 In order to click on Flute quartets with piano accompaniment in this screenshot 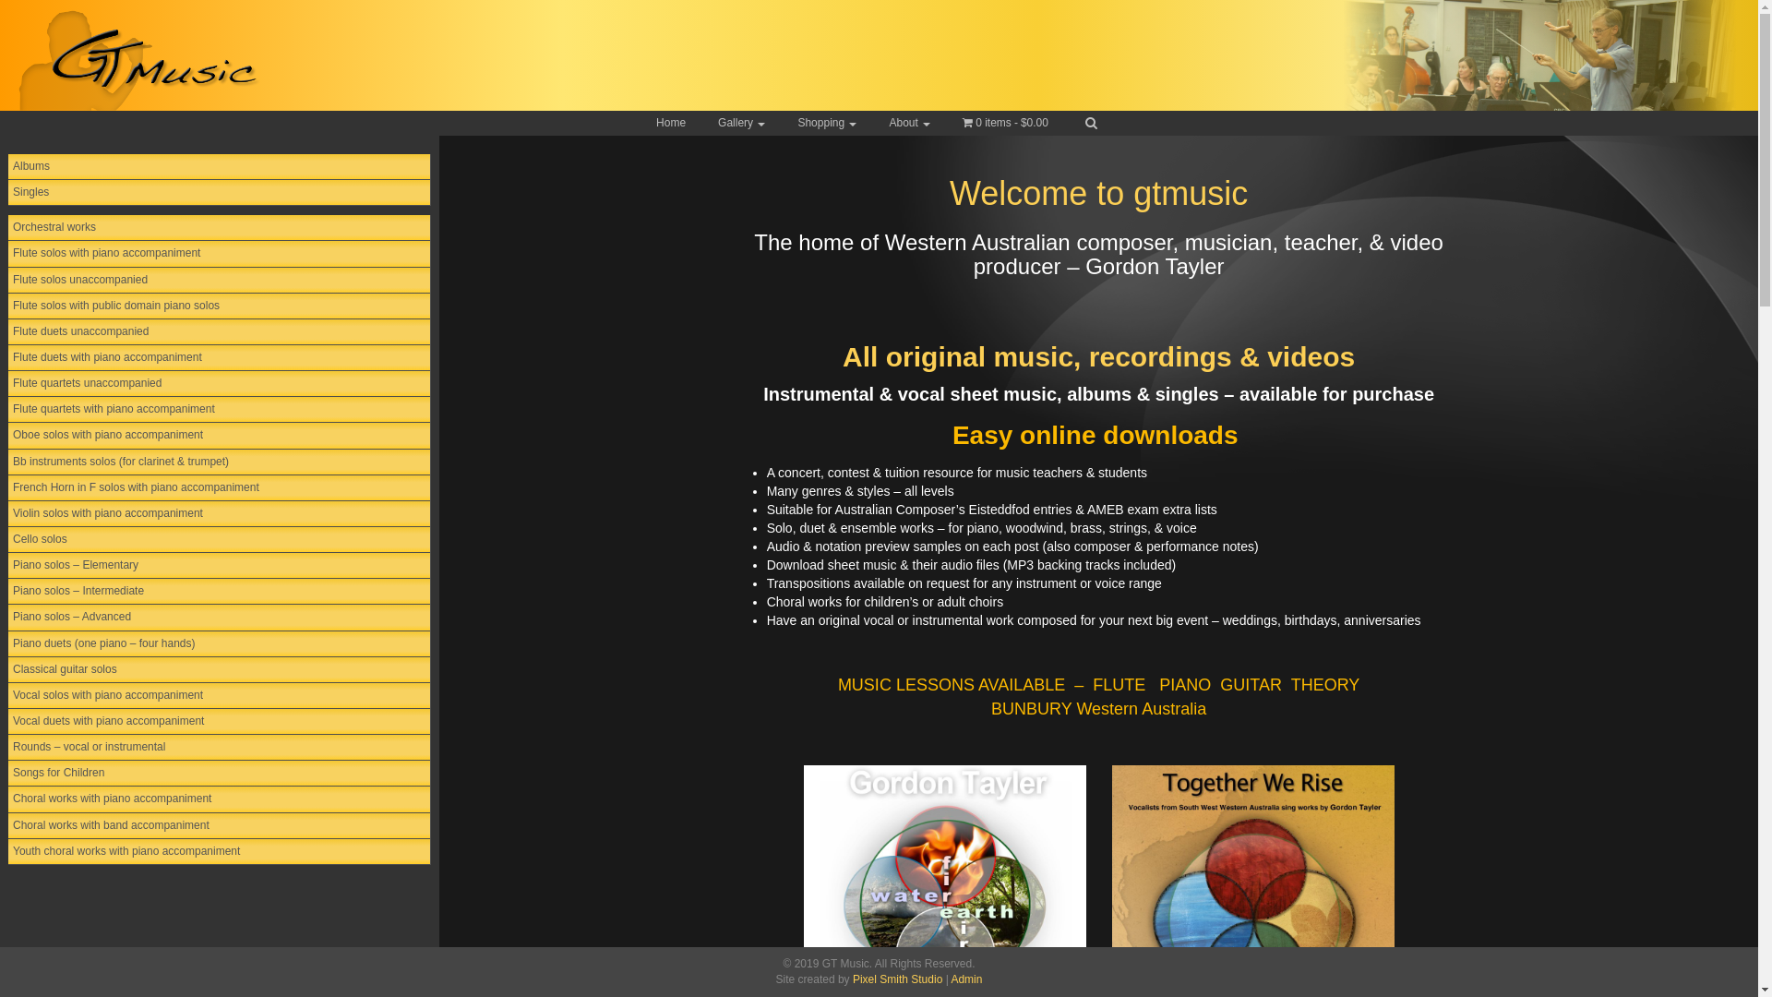, I will do `click(220, 410)`.